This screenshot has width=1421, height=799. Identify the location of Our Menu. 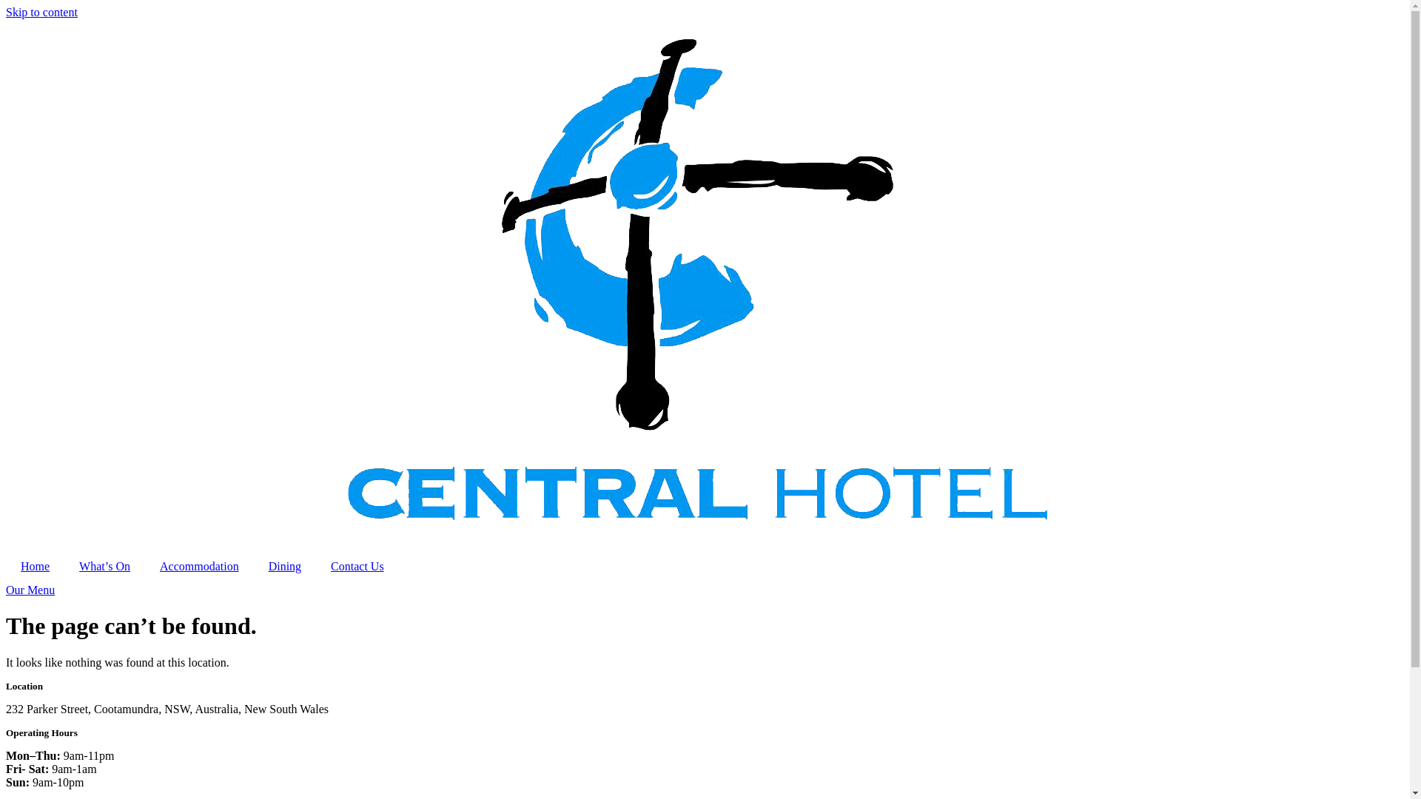
(30, 590).